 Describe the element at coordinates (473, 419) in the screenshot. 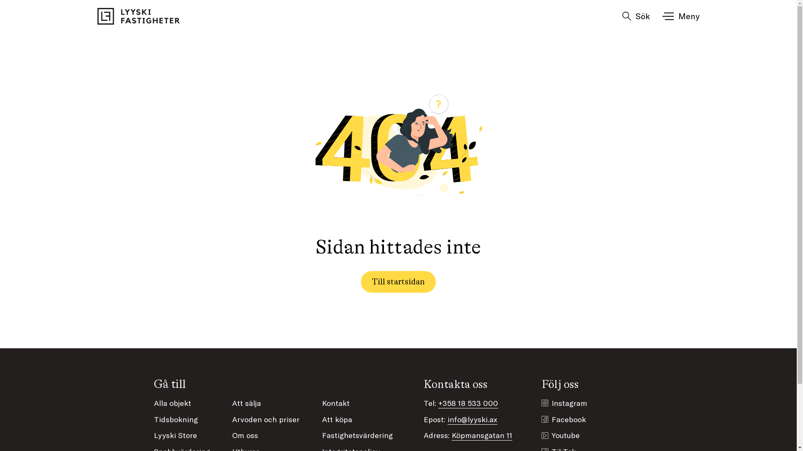

I see `info@lyyski.ax` at that location.